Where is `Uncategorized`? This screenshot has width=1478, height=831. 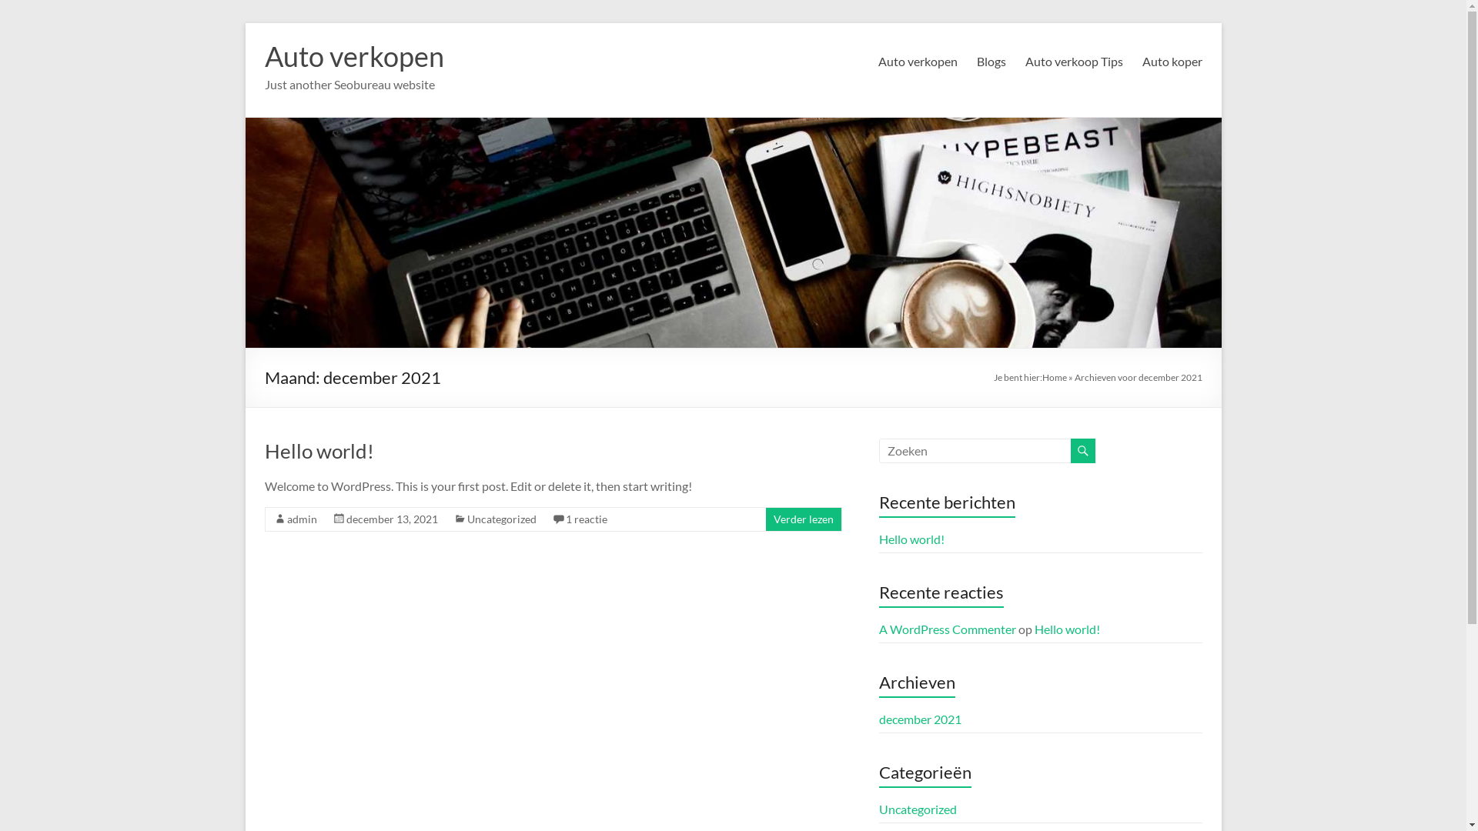
Uncategorized is located at coordinates (501, 519).